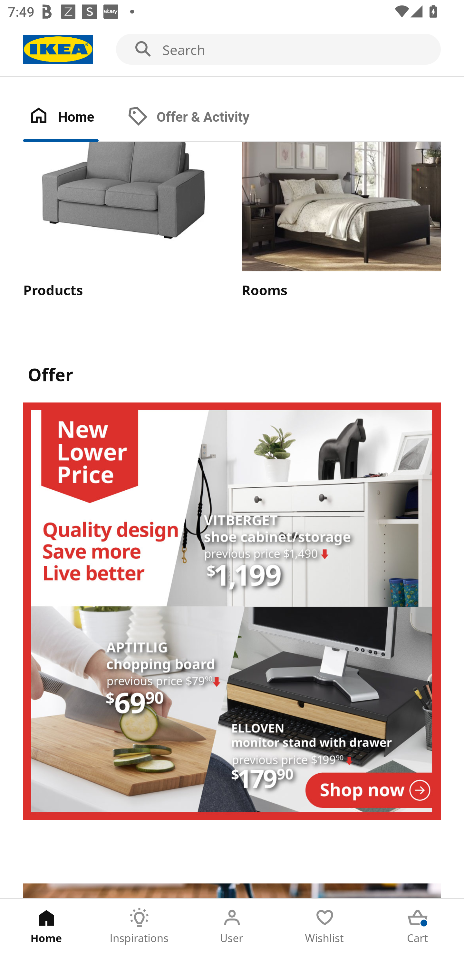 Image resolution: width=464 pixels, height=953 pixels. I want to click on Cart
Tab 5 of 5, so click(418, 926).